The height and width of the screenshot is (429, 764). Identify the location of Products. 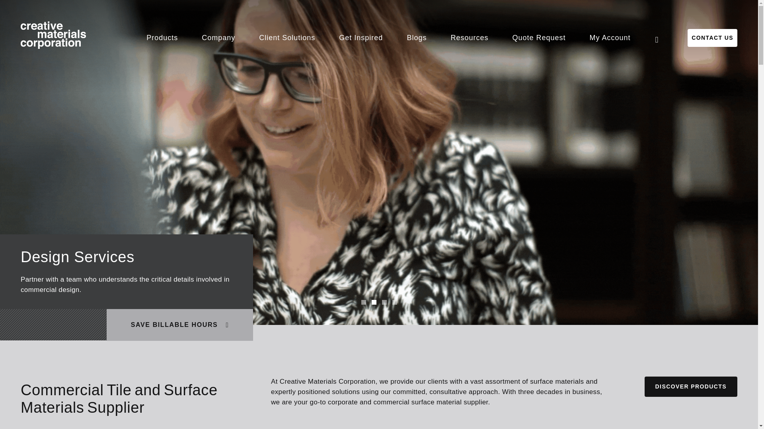
(162, 38).